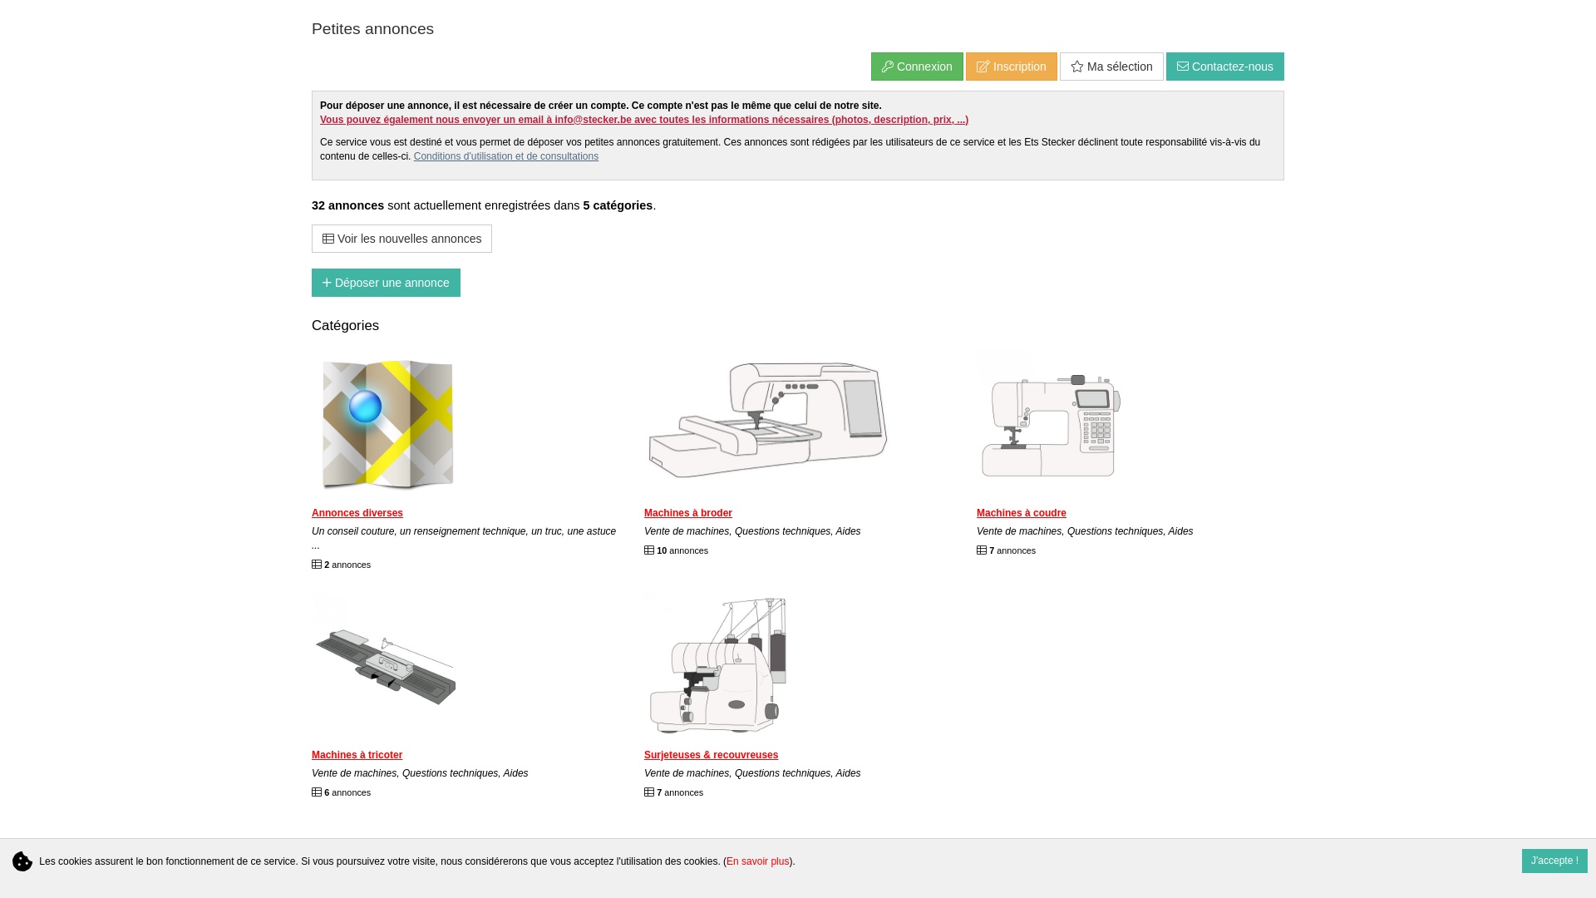 Image resolution: width=1596 pixels, height=898 pixels. Describe the element at coordinates (1012, 67) in the screenshot. I see `Inscription` at that location.